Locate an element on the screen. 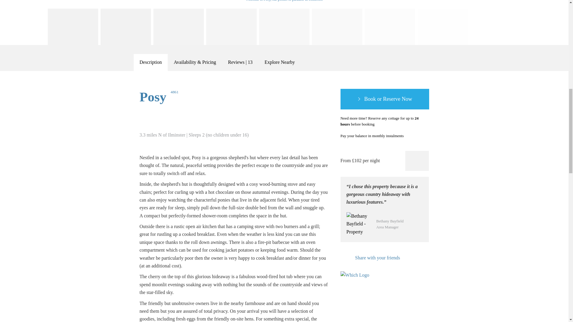 This screenshot has width=573, height=322. Explore Nearby is located at coordinates (279, 62).